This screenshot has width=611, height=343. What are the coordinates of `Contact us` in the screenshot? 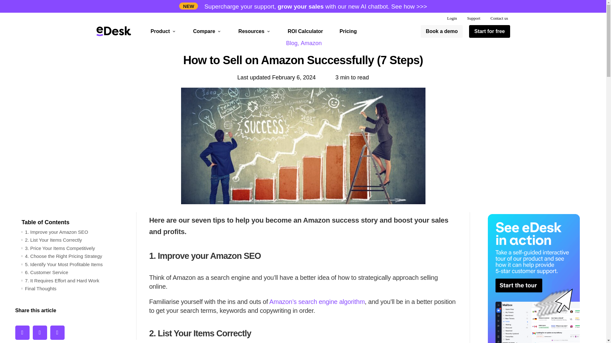 It's located at (499, 18).